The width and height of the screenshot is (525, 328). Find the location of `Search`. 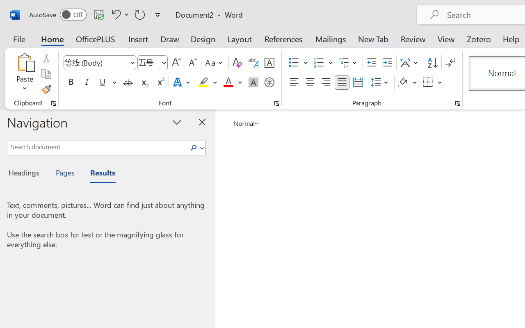

Search is located at coordinates (196, 148).